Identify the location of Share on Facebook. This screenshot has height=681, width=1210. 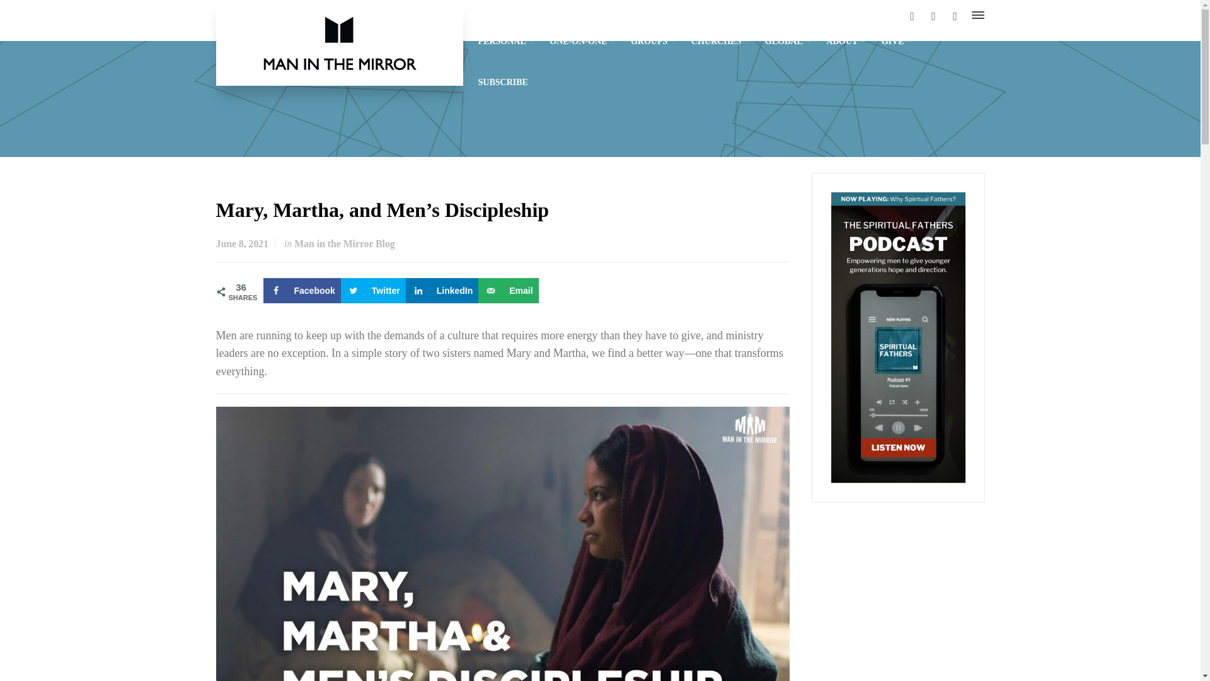
(302, 290).